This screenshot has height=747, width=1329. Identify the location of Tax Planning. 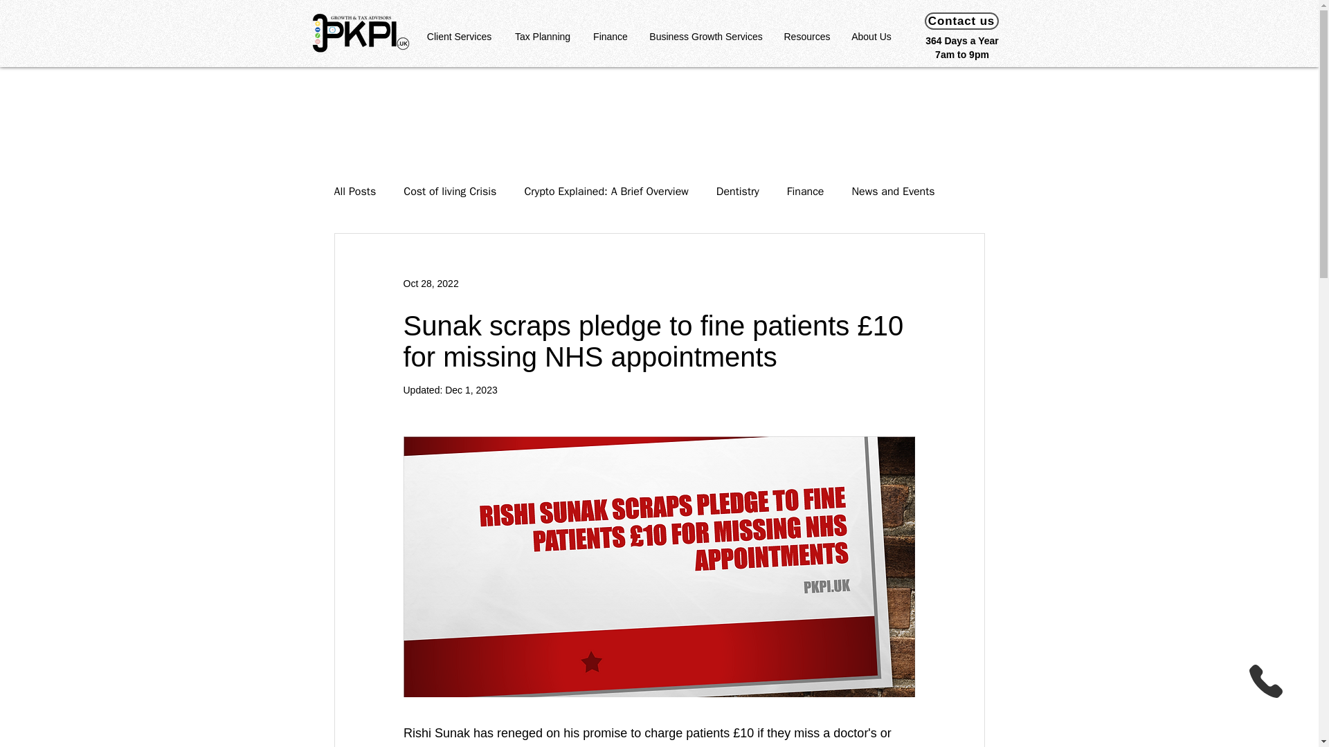
(541, 37).